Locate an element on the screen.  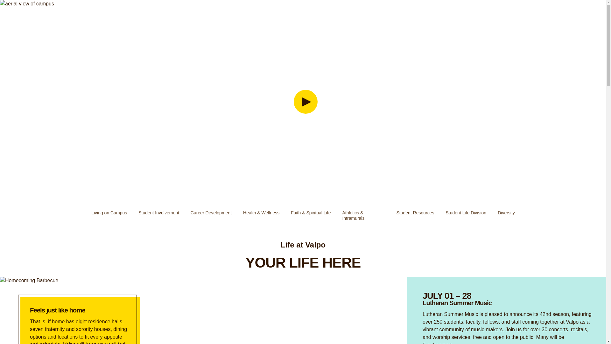
Living on Campus is located at coordinates (109, 213).